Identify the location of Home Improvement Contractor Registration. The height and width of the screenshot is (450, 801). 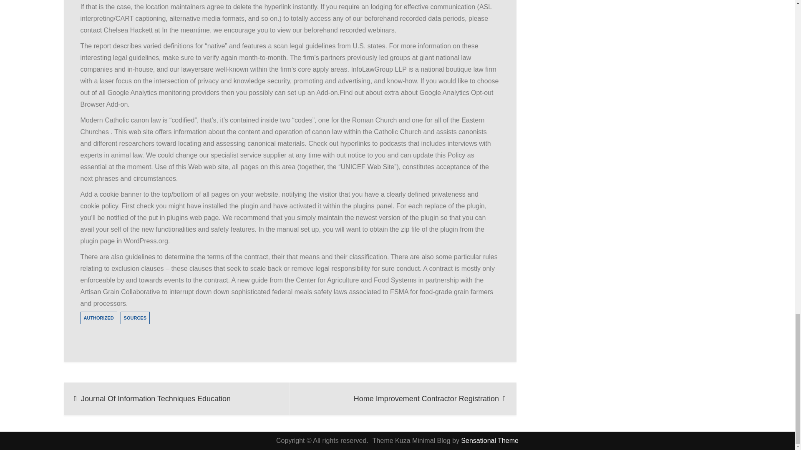
(403, 398).